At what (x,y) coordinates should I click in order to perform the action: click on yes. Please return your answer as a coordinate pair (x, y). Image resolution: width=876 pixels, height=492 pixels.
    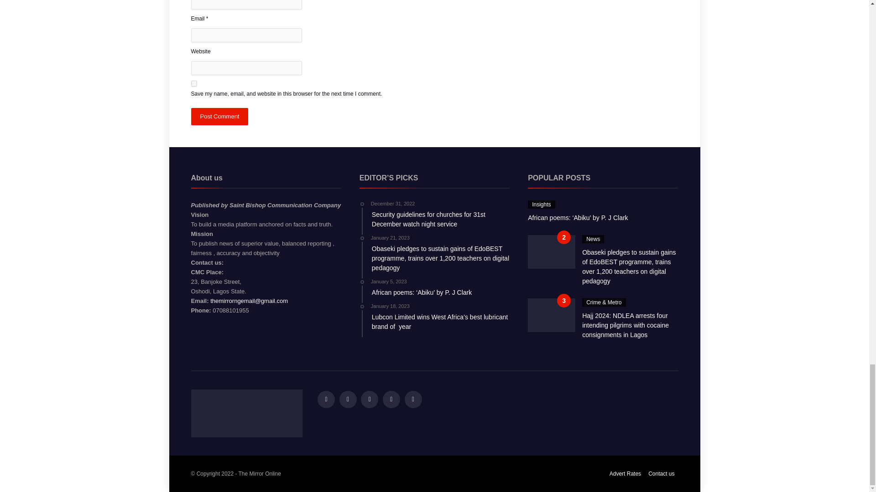
    Looking at the image, I should click on (193, 84).